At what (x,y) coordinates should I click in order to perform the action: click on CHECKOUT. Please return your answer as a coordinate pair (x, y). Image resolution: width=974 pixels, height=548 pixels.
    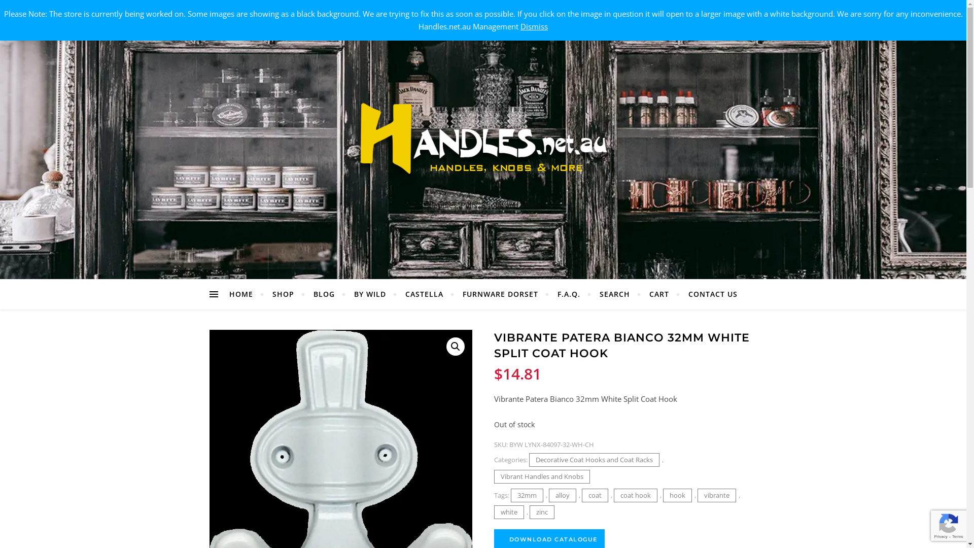
    Looking at the image, I should click on (280, 13).